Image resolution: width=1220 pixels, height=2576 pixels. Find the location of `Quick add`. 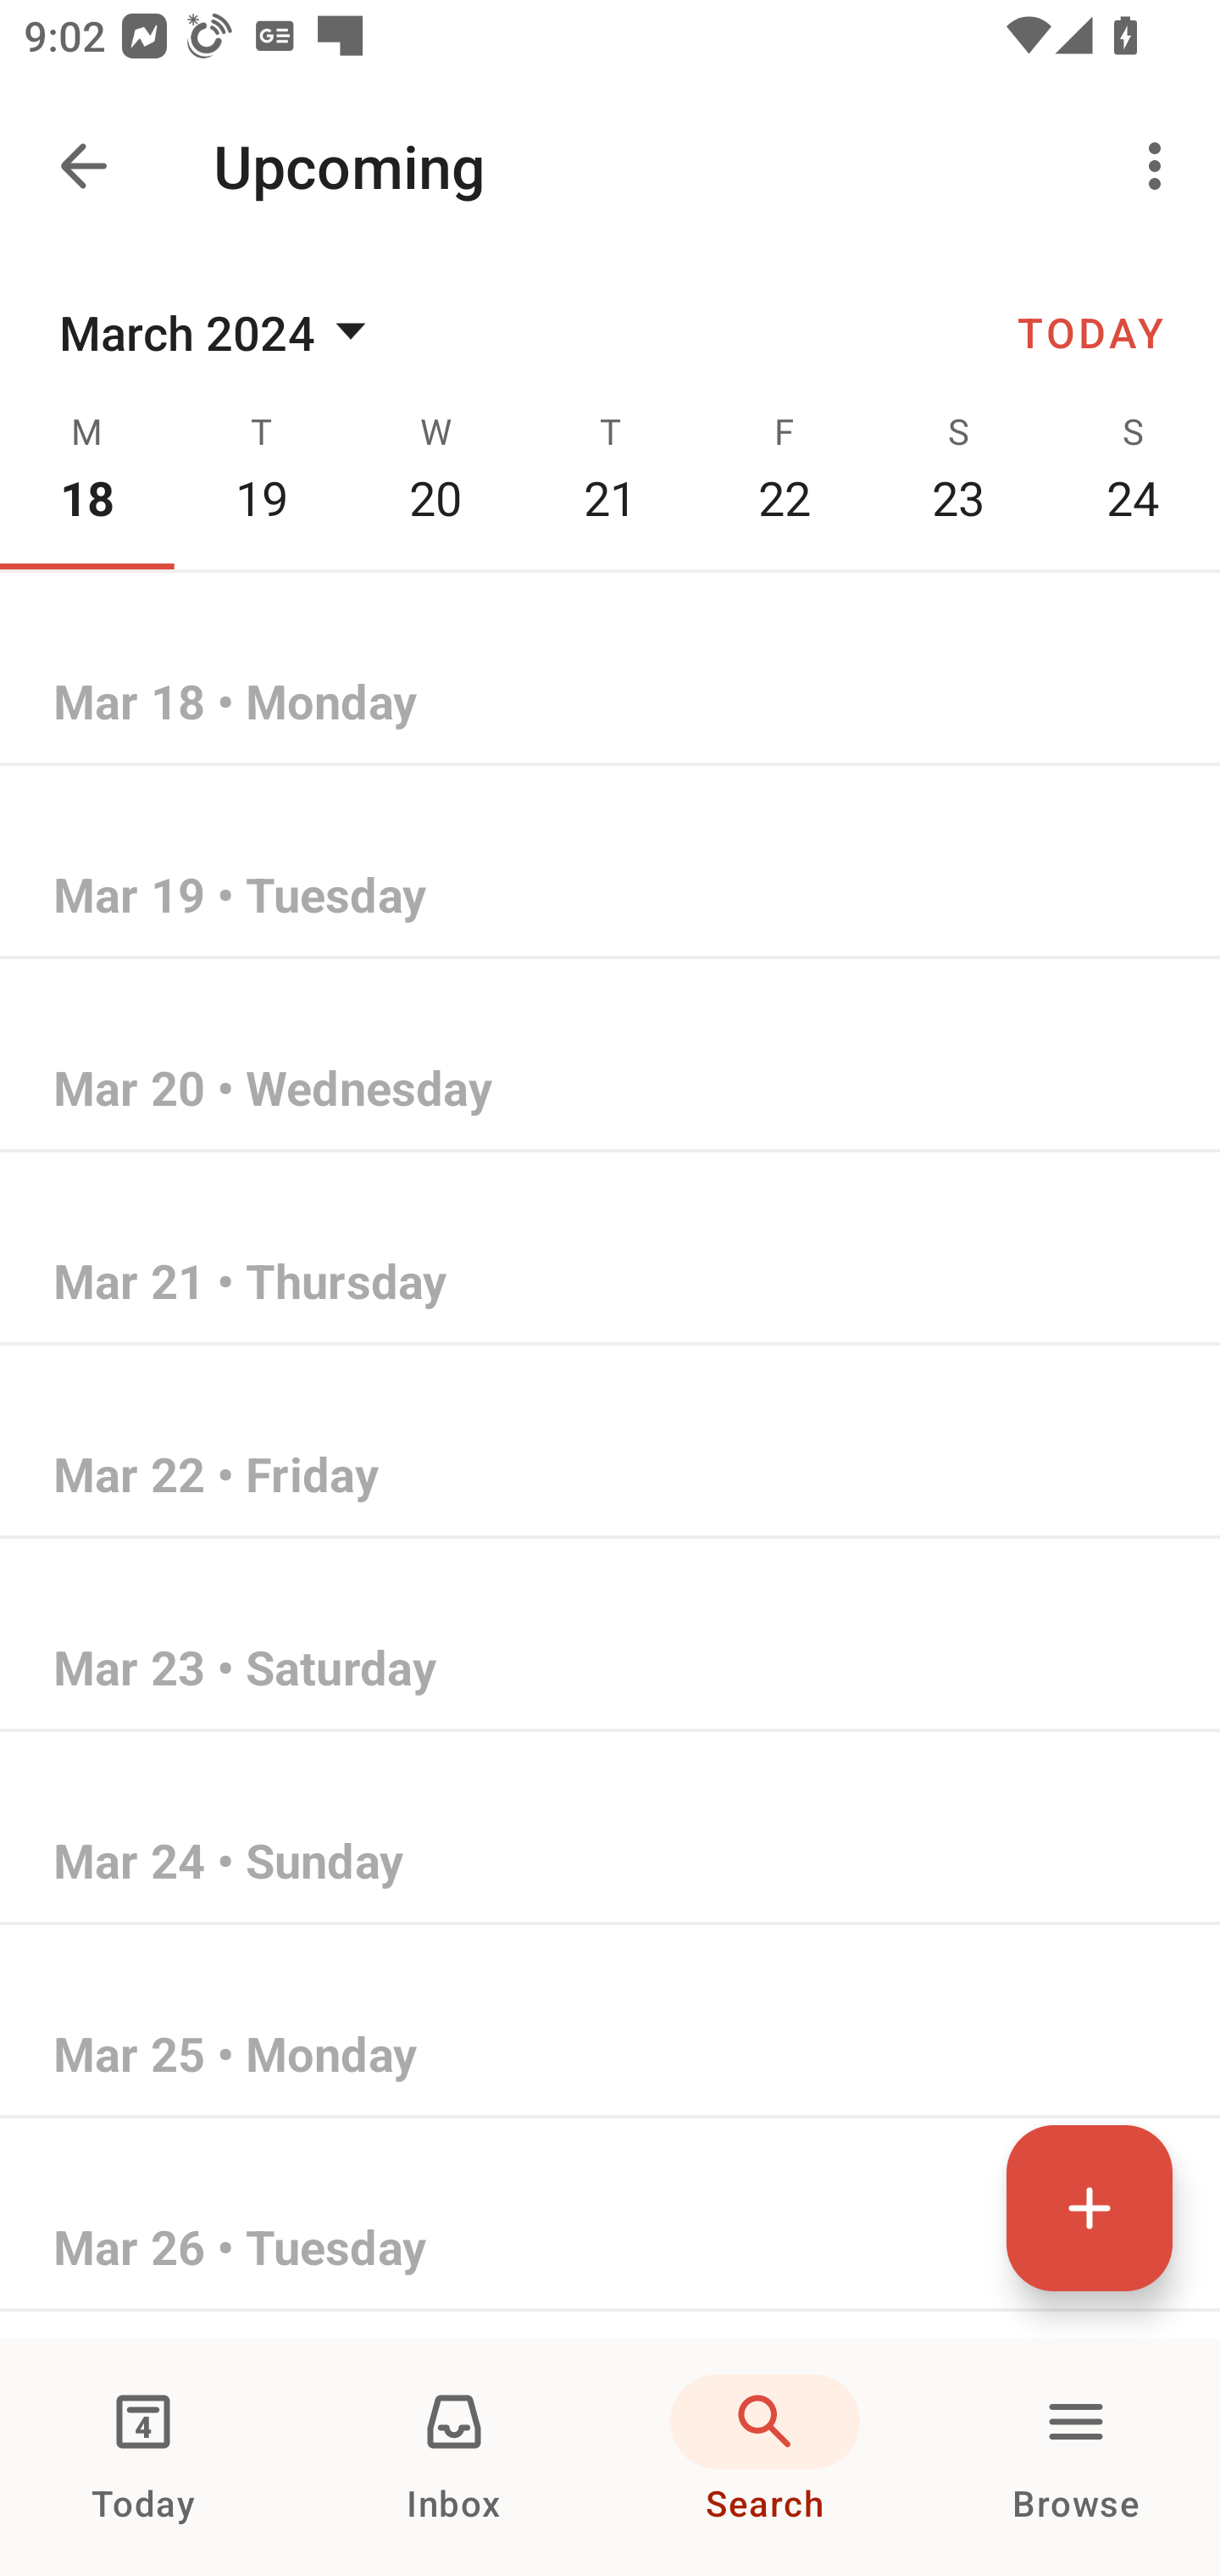

Quick add is located at coordinates (1090, 2207).